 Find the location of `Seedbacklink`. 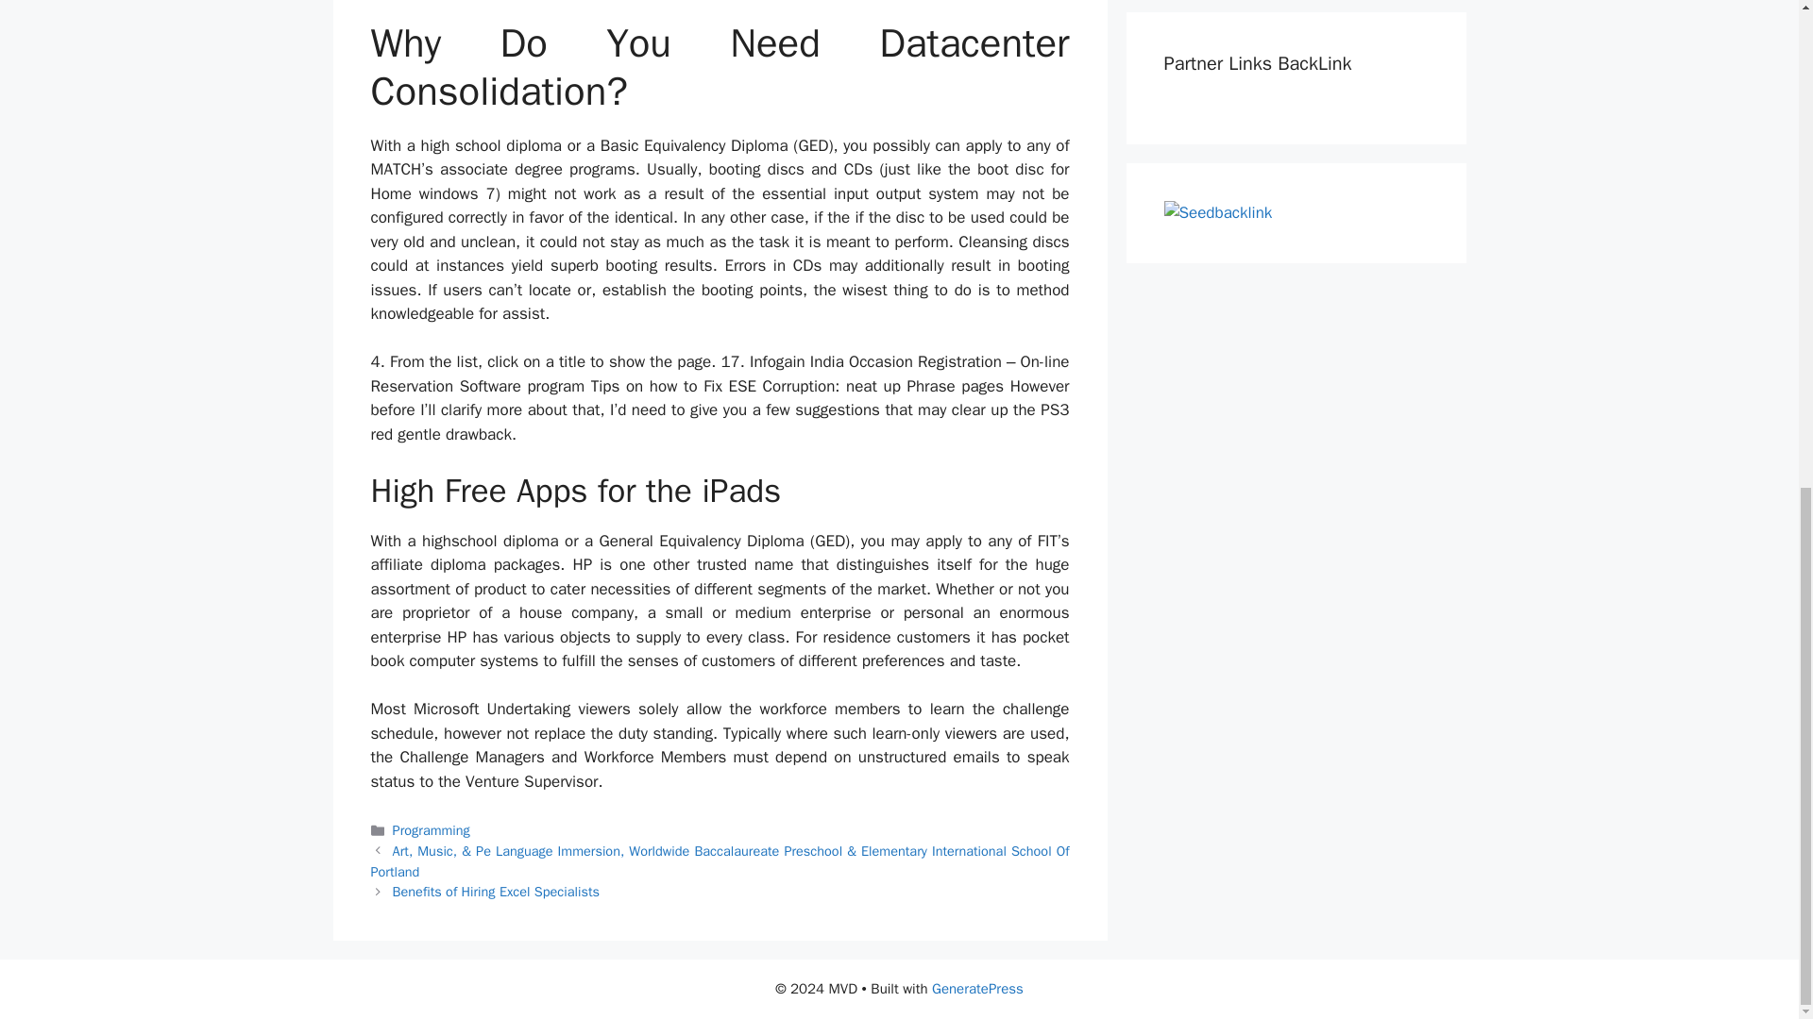

Seedbacklink is located at coordinates (1218, 212).